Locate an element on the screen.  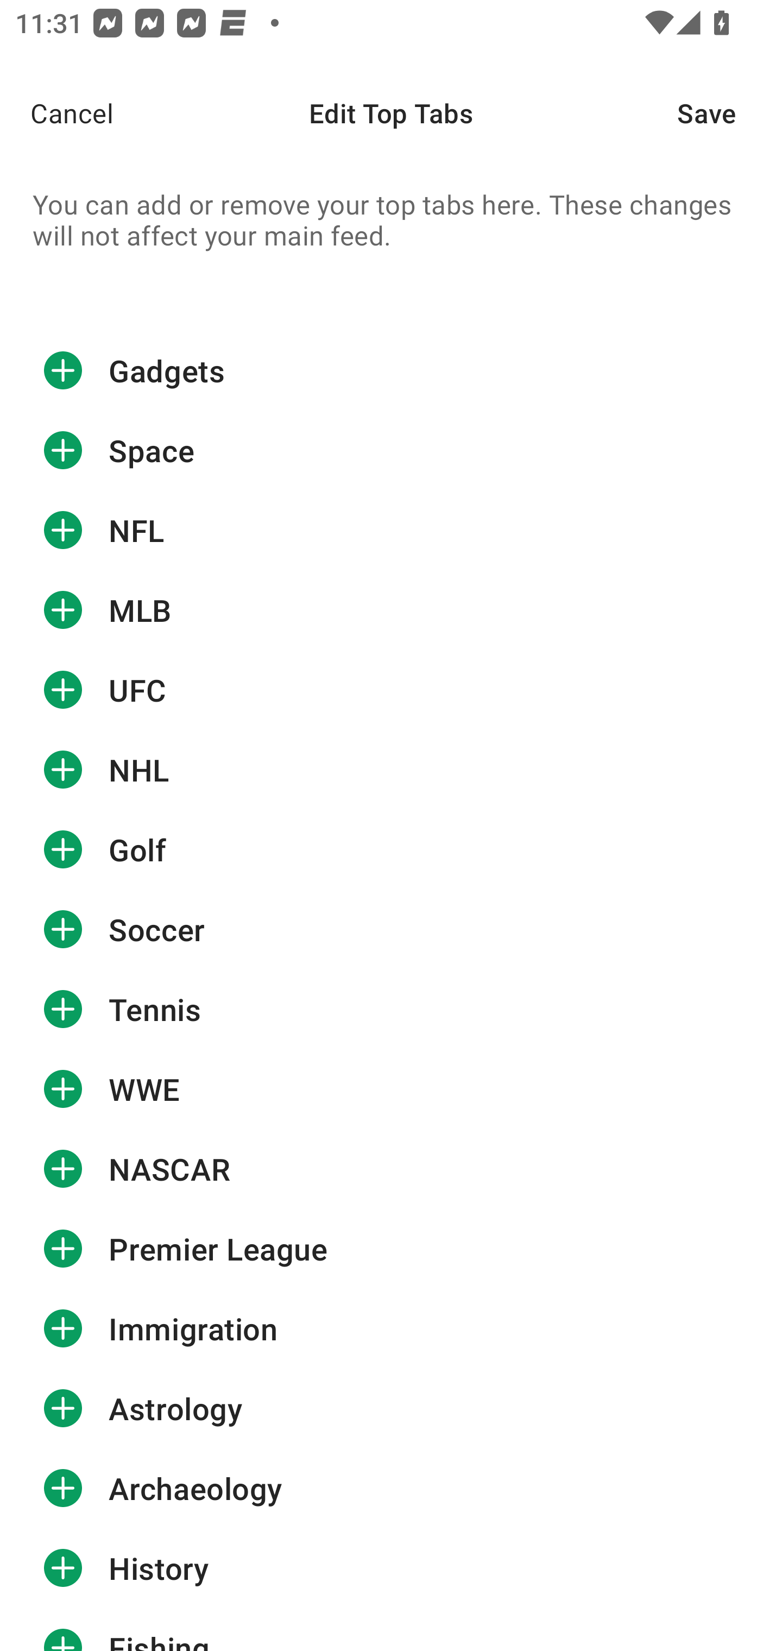
MLB is located at coordinates (391, 609).